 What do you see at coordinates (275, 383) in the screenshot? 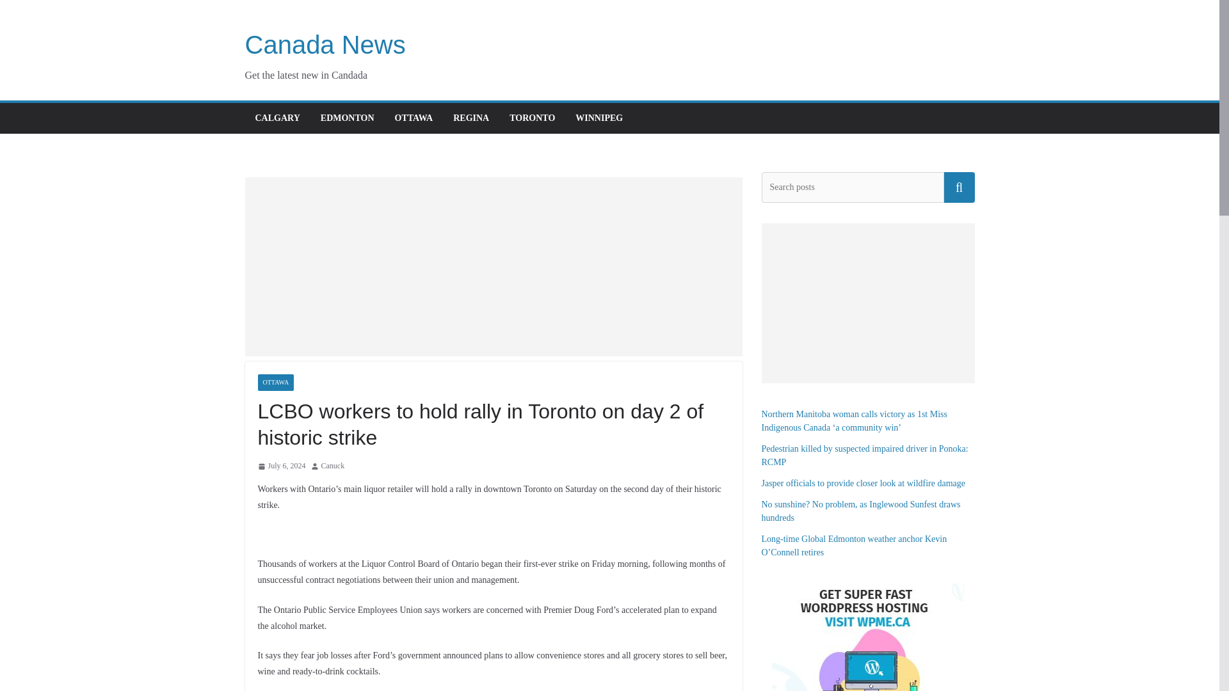
I see `OTTAWA` at bounding box center [275, 383].